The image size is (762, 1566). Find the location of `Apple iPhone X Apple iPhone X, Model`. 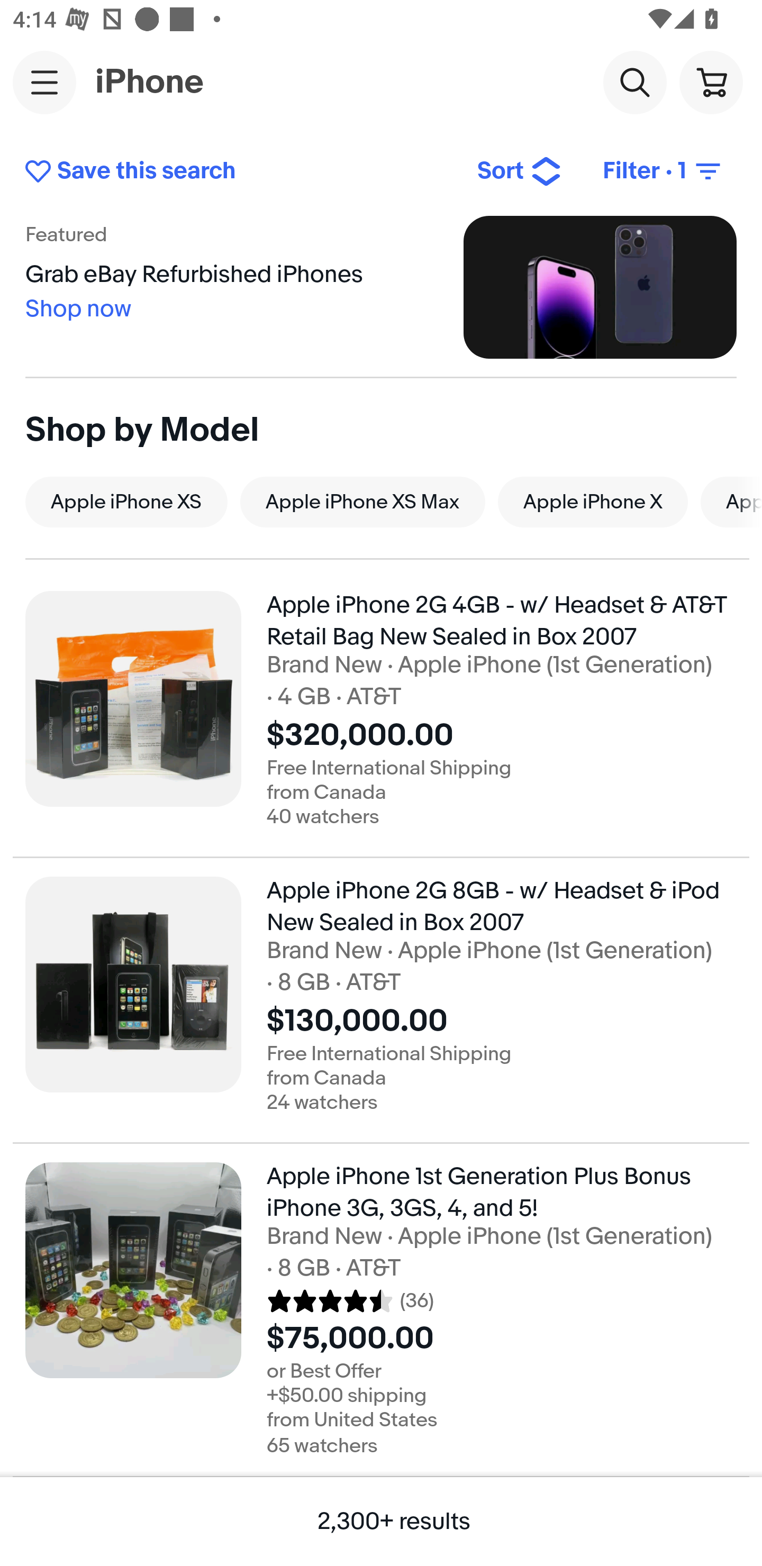

Apple iPhone X Apple iPhone X, Model is located at coordinates (593, 502).